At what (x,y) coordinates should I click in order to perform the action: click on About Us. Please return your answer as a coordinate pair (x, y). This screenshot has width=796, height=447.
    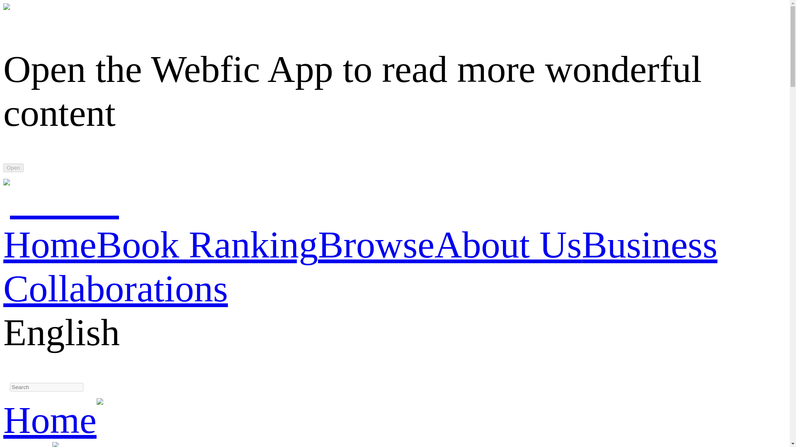
    Looking at the image, I should click on (508, 244).